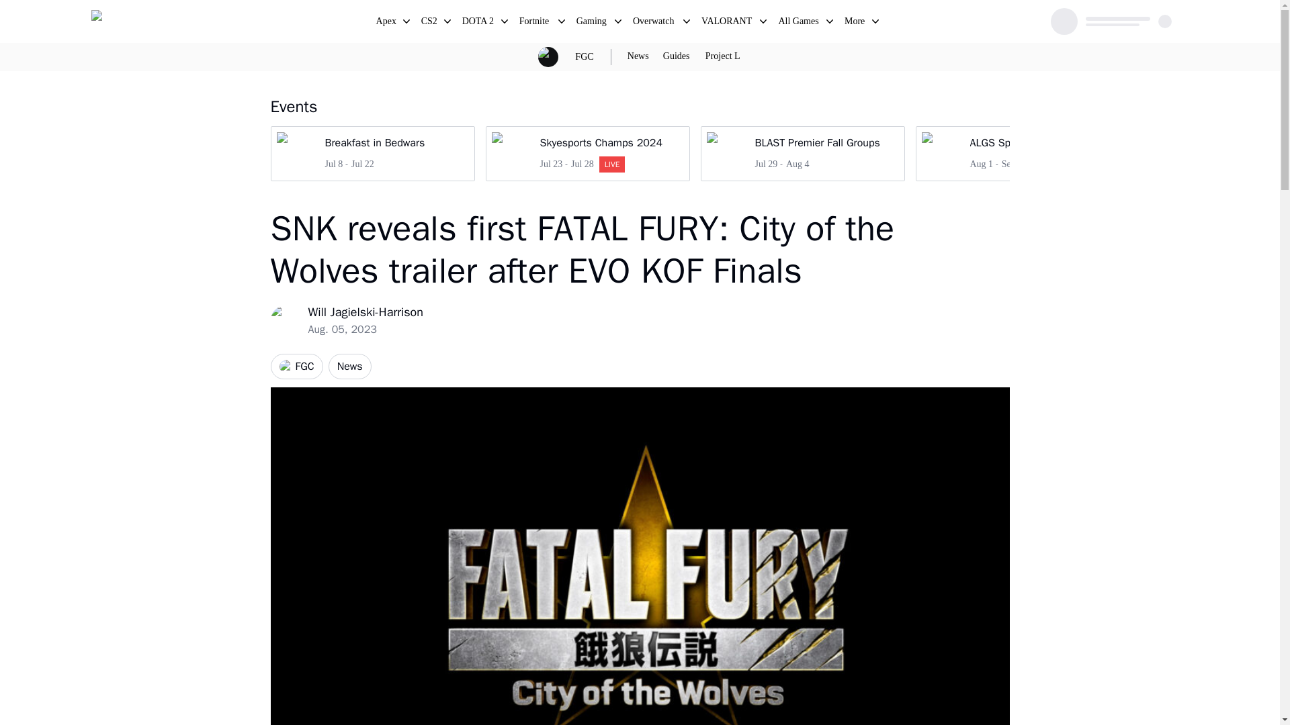 The width and height of the screenshot is (1290, 725). Describe the element at coordinates (855, 23) in the screenshot. I see `Fortnite` at that location.